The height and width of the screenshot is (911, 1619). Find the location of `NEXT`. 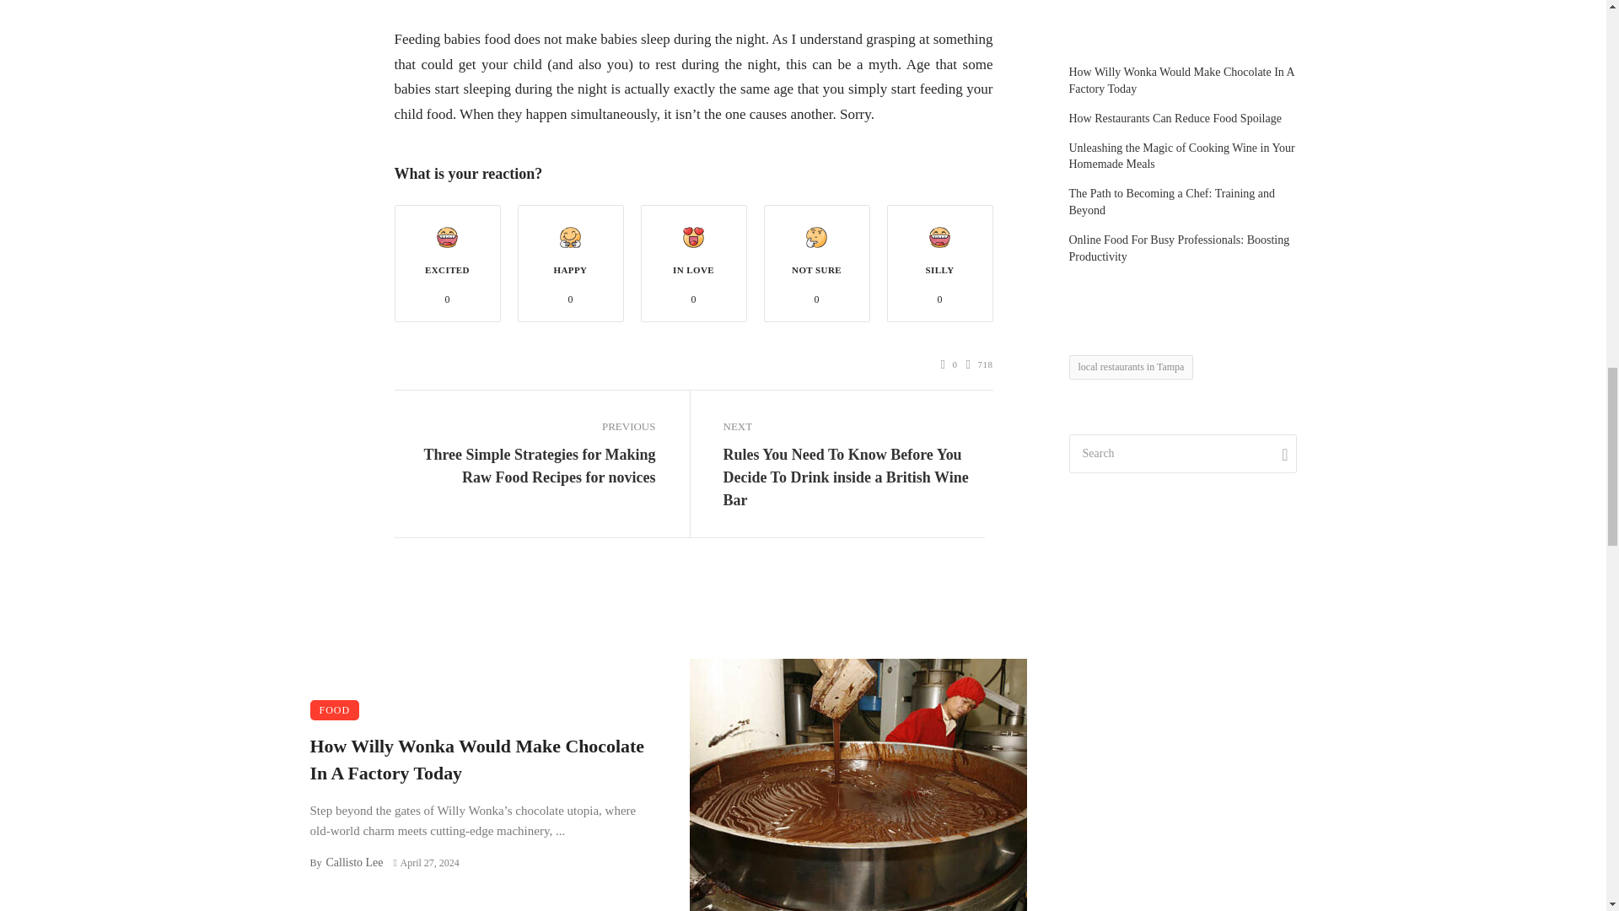

NEXT is located at coordinates (853, 427).